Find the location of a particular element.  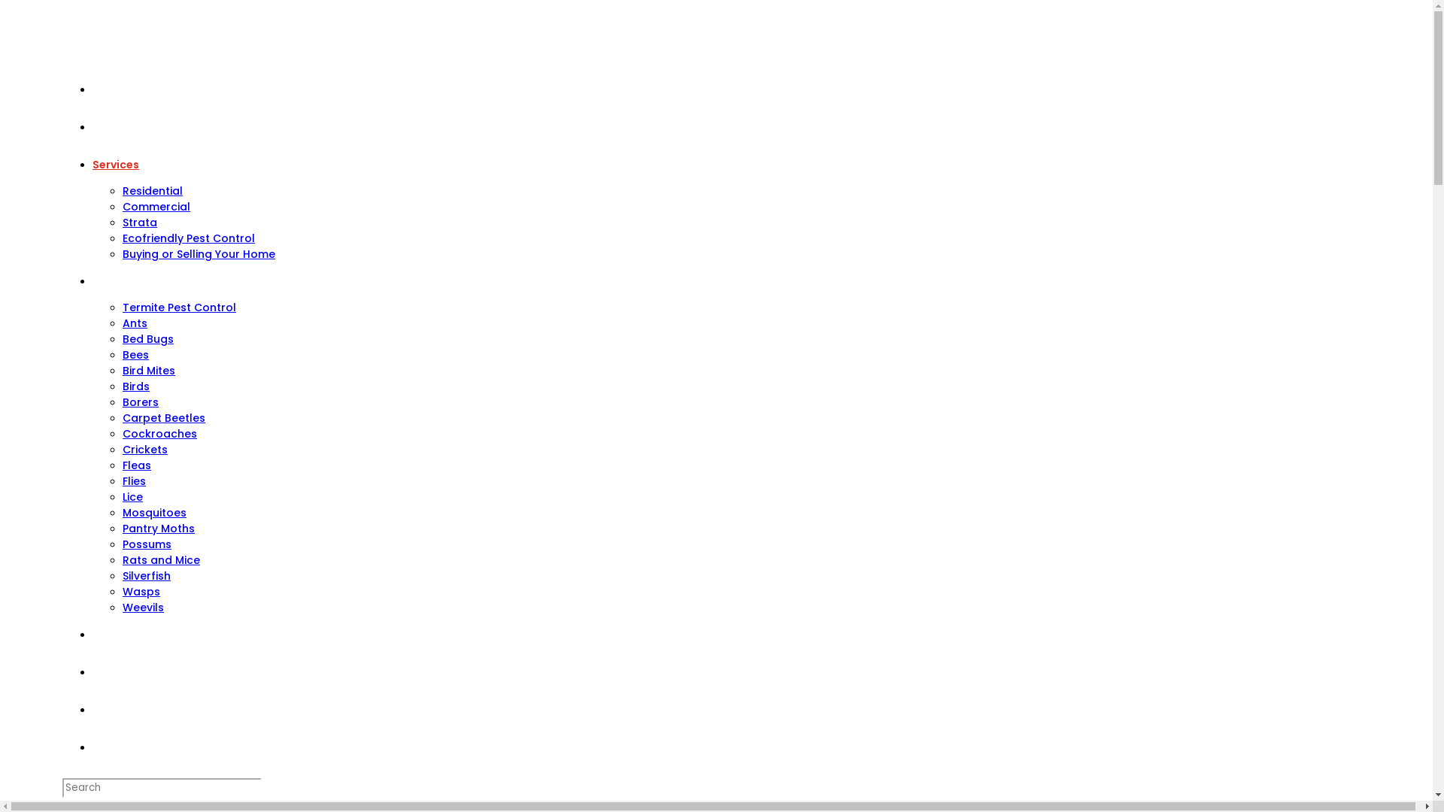

Termite Pest Control is located at coordinates (179, 308).